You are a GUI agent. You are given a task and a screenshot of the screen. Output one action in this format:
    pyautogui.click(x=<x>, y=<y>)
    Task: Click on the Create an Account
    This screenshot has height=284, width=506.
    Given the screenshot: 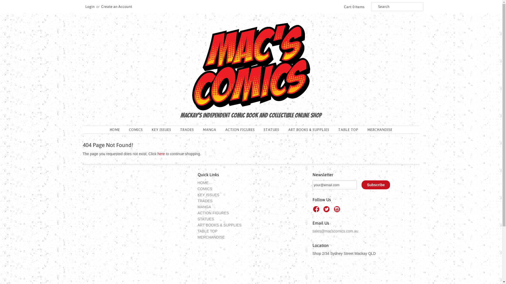 What is the action you would take?
    pyautogui.click(x=116, y=7)
    